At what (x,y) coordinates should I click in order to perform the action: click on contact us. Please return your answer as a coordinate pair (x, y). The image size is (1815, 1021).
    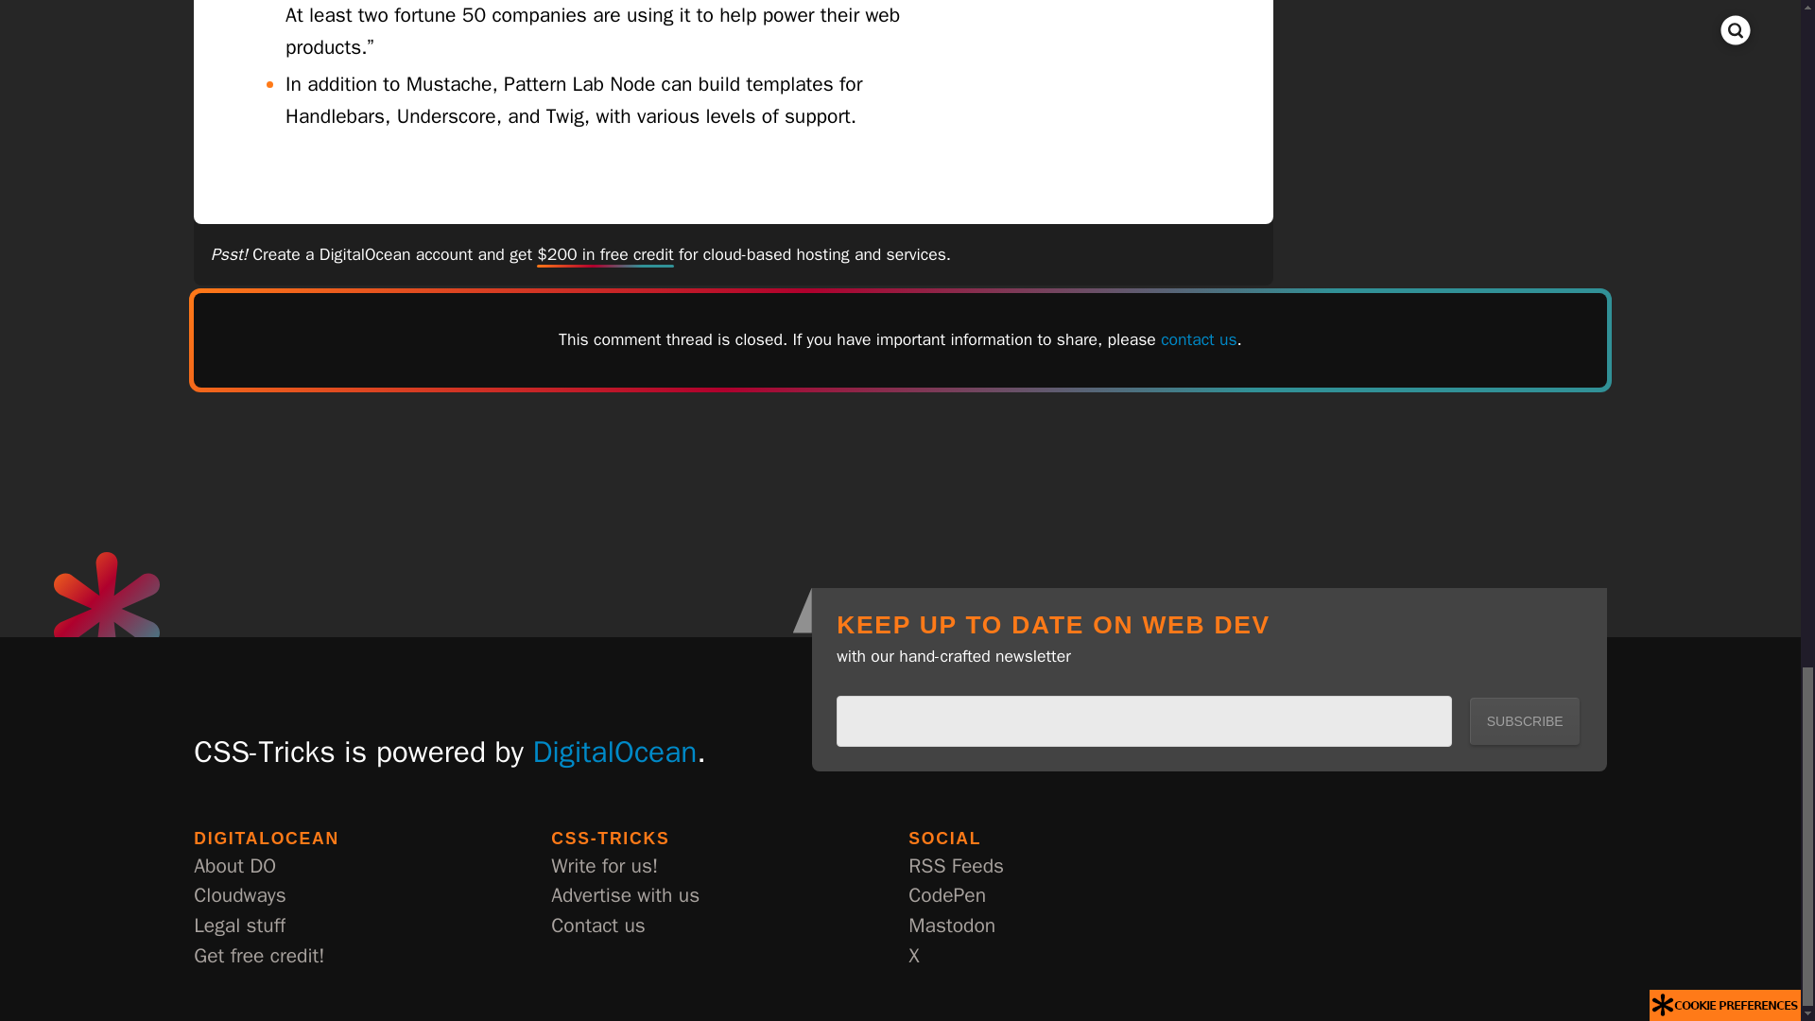
    Looking at the image, I should click on (1199, 338).